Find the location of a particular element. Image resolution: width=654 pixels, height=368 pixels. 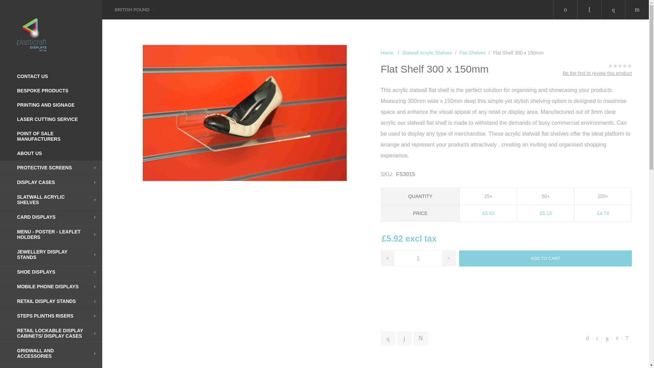

DISPLAY CASES is located at coordinates (51, 182).